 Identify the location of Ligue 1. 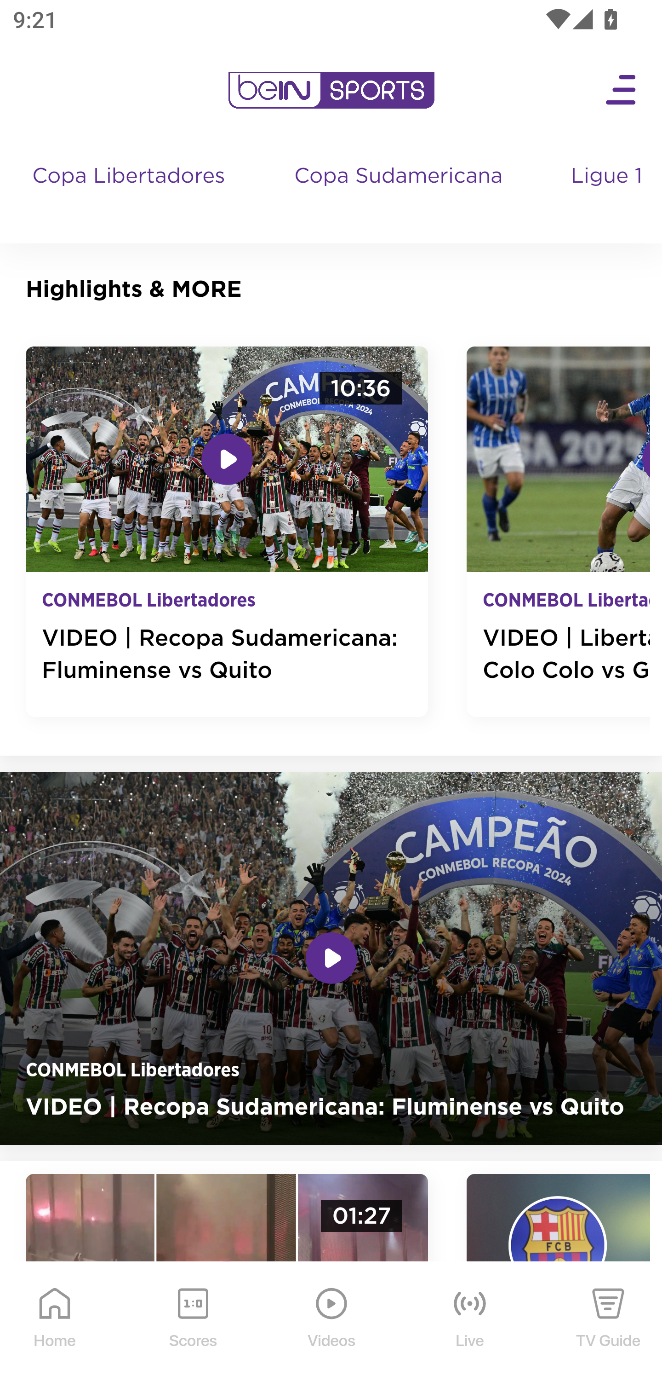
(608, 193).